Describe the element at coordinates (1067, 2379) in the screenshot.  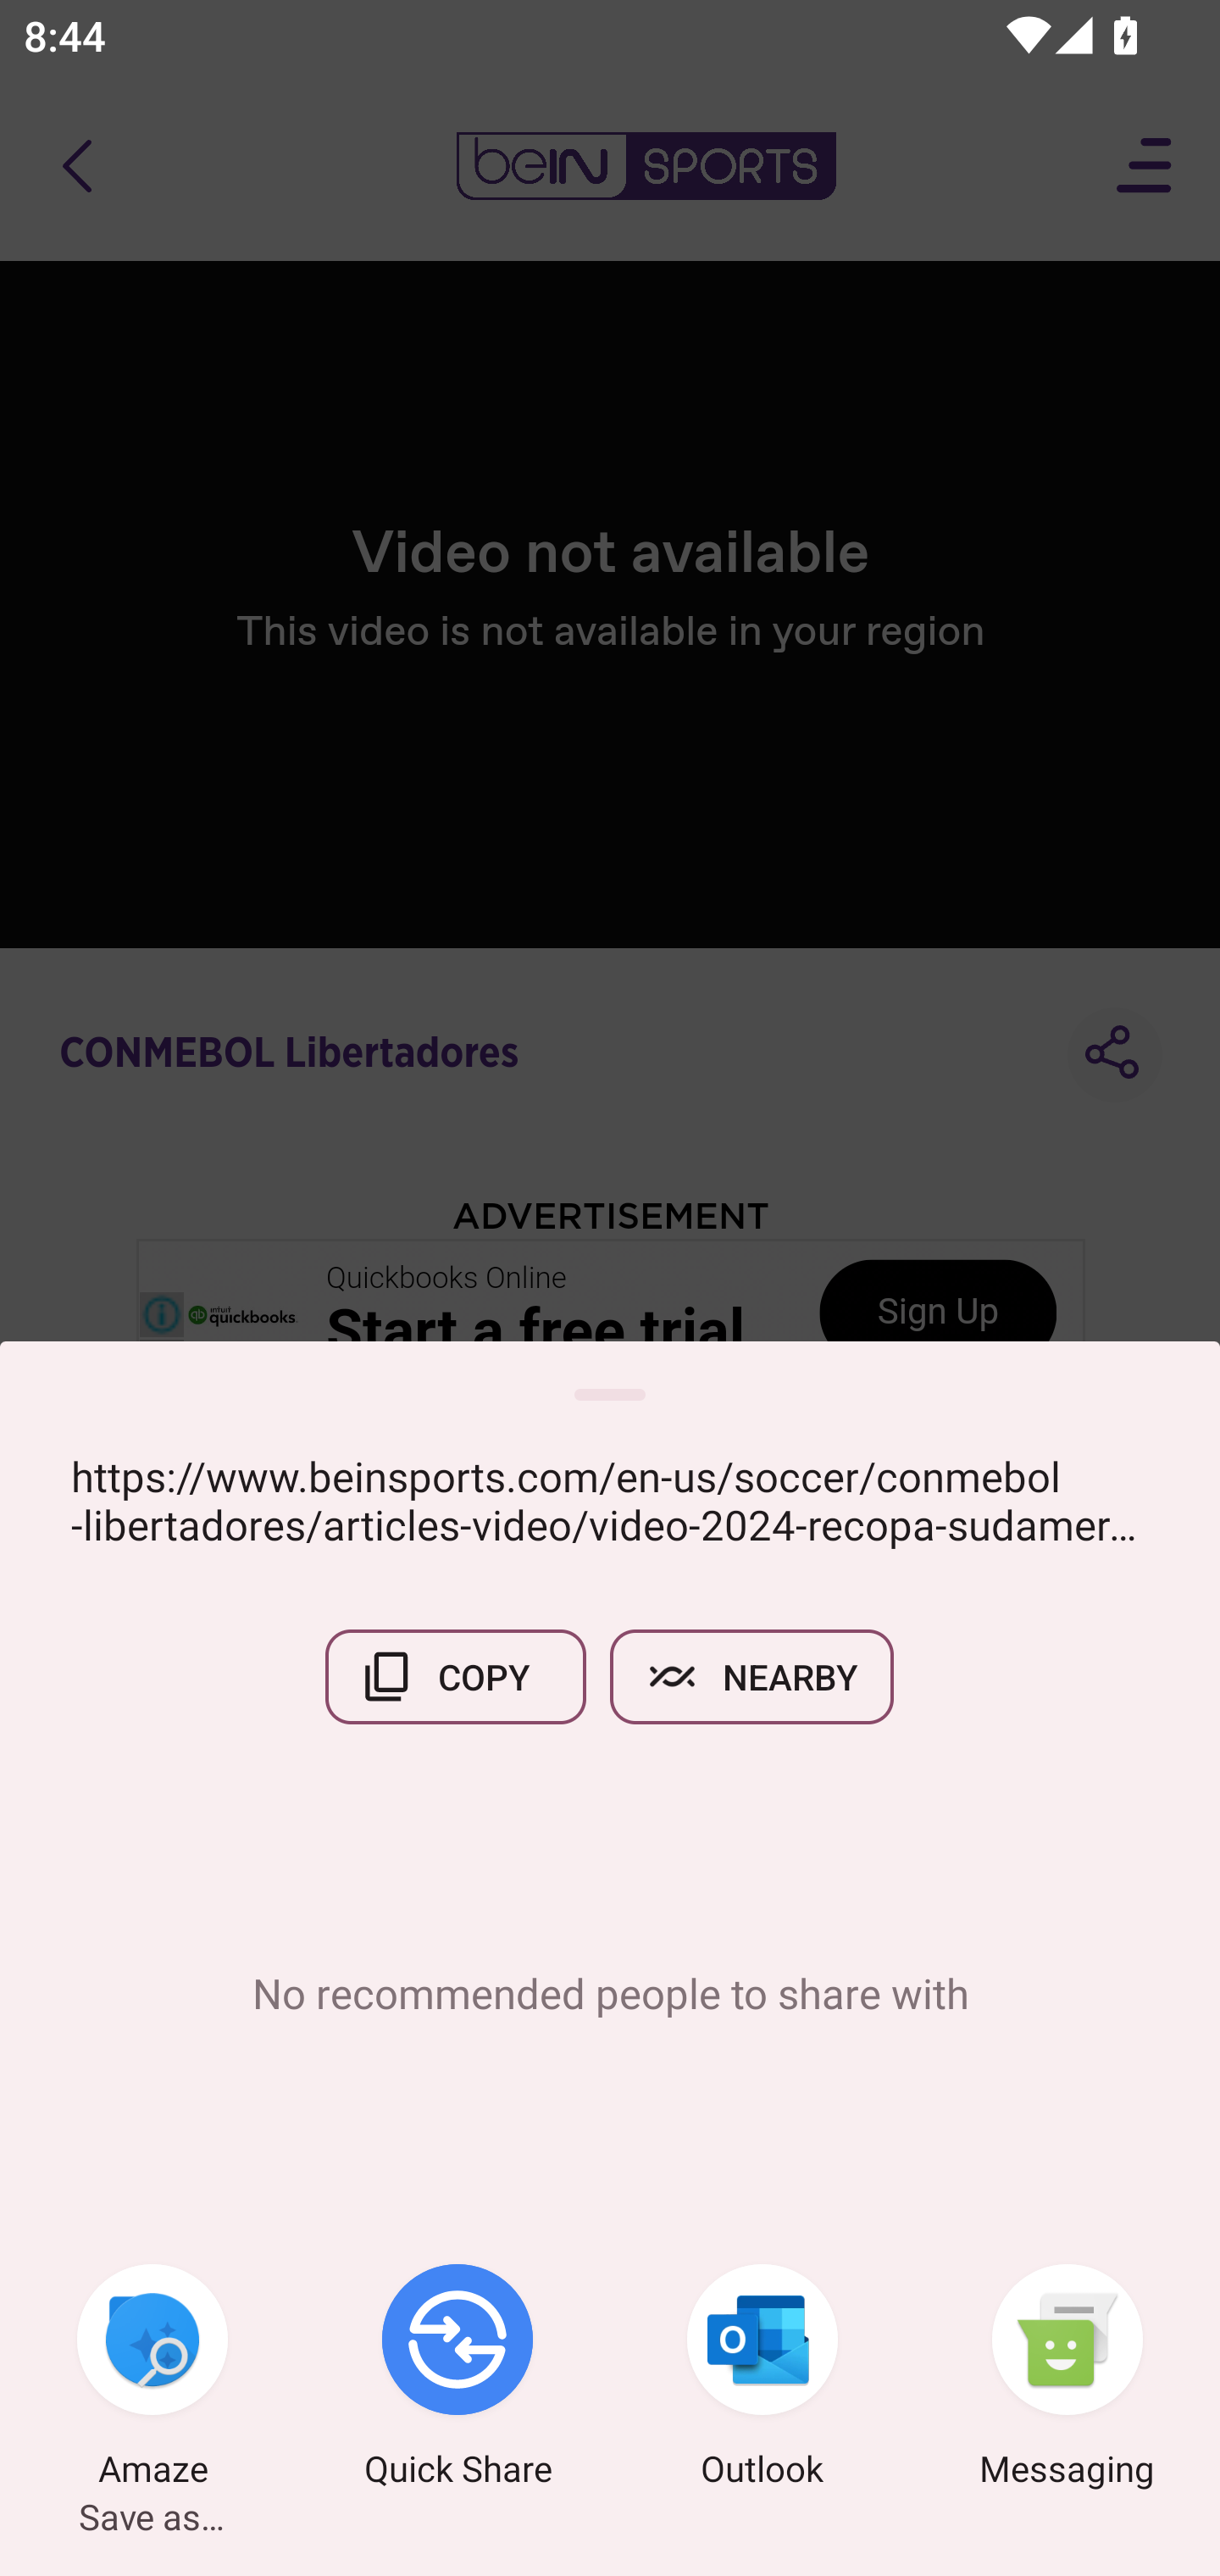
I see `Messaging` at that location.